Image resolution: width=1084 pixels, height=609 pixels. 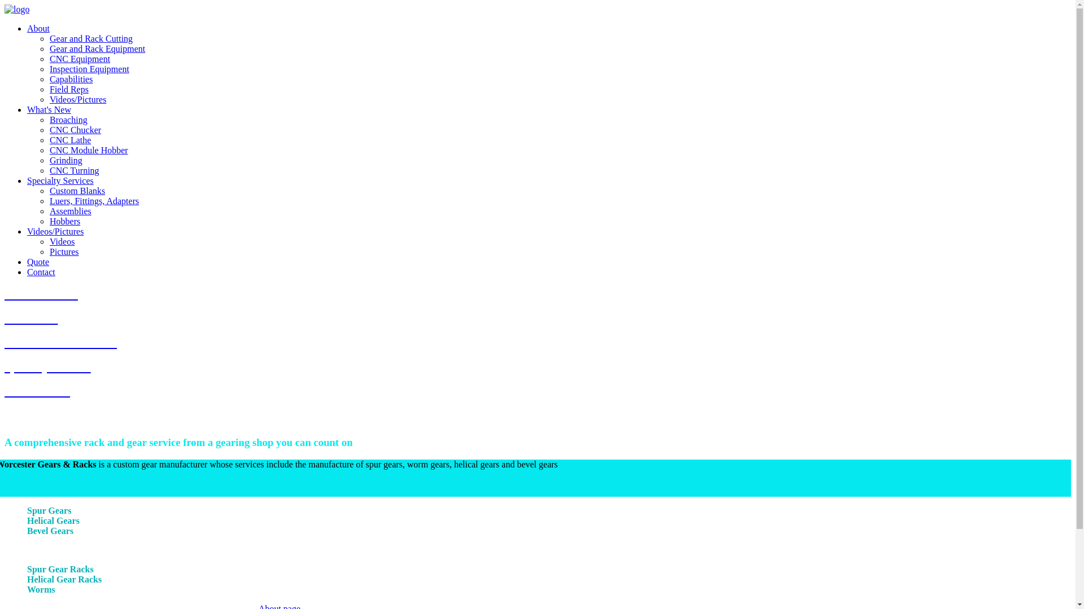 What do you see at coordinates (65, 160) in the screenshot?
I see `Grinding` at bounding box center [65, 160].